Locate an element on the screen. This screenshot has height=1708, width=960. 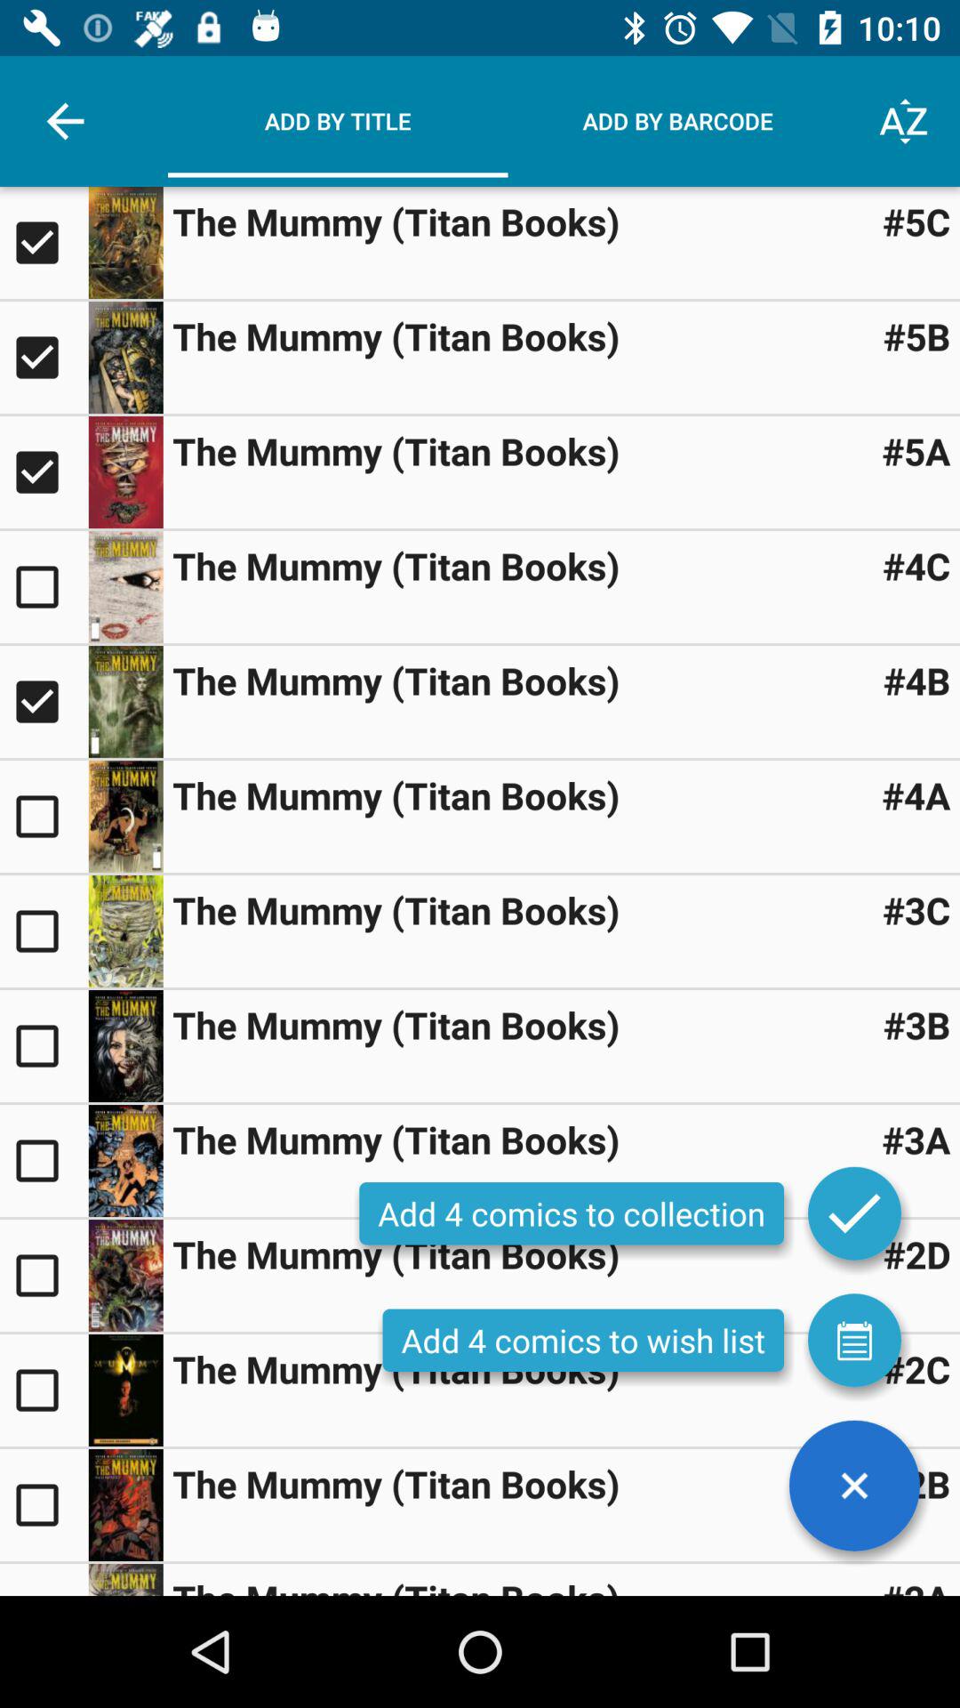
showing titan books is located at coordinates (125, 1161).